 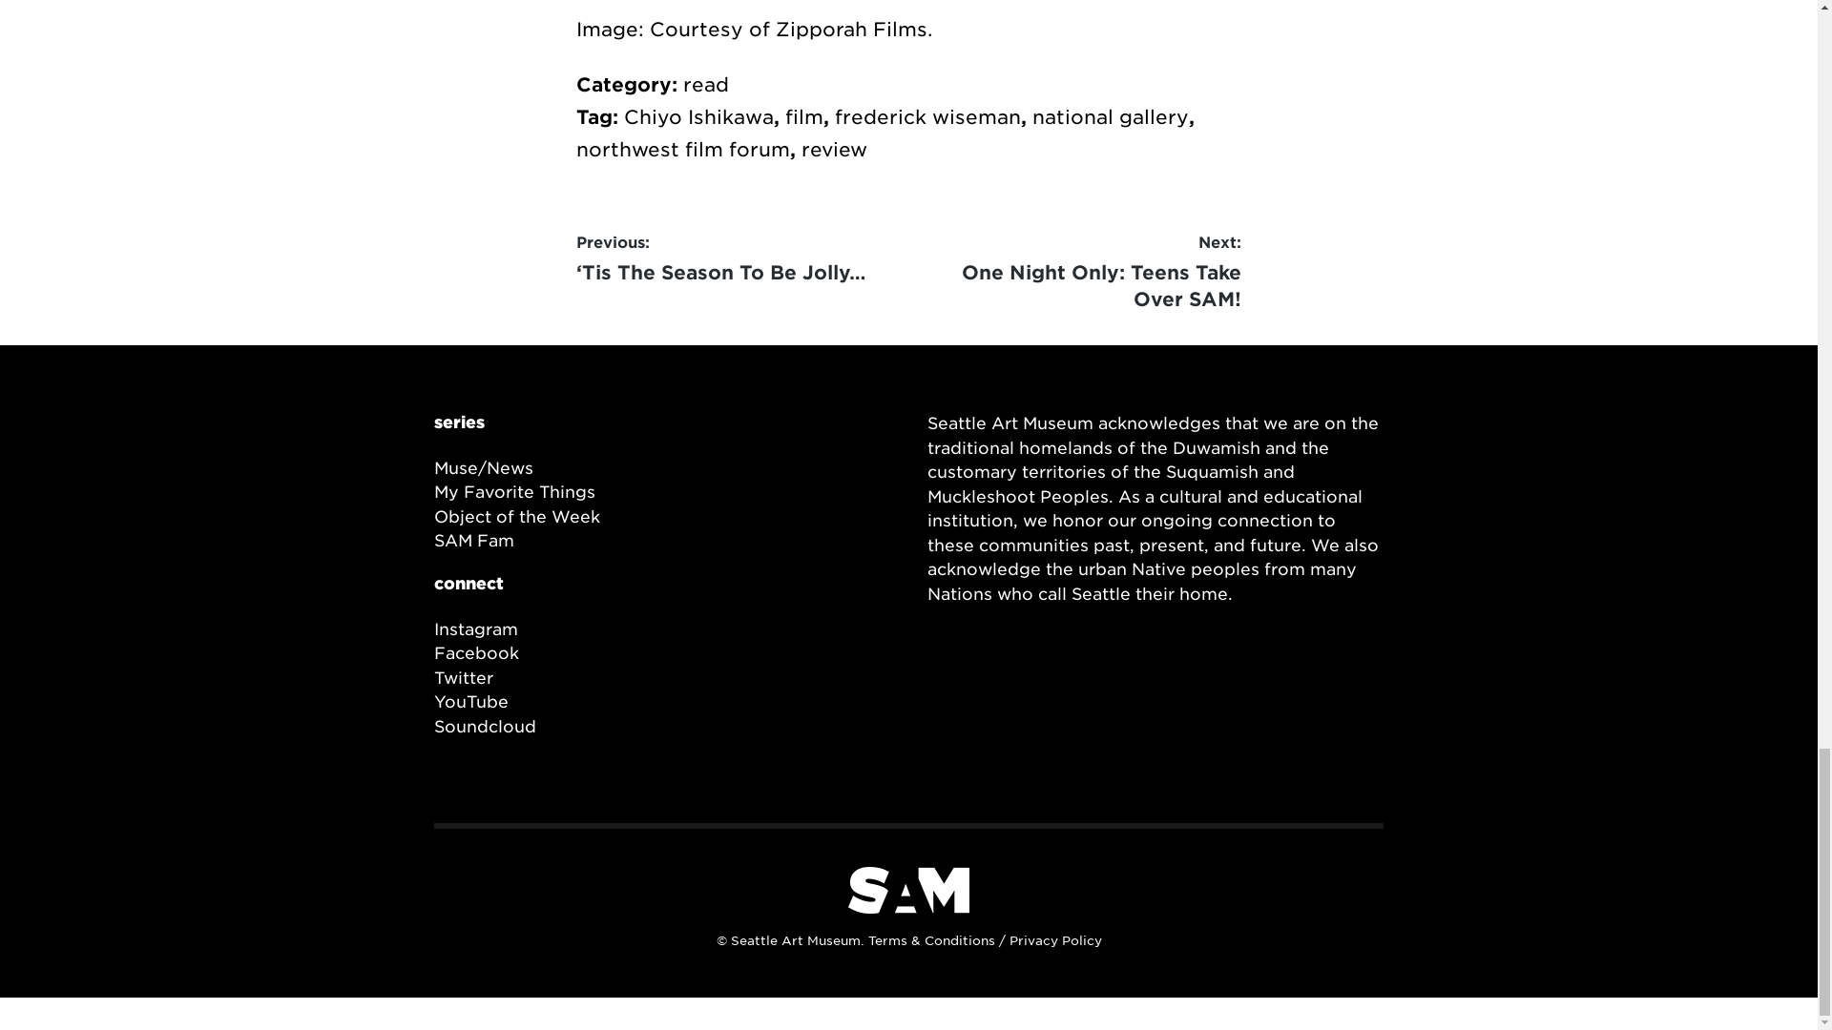 What do you see at coordinates (515, 492) in the screenshot?
I see `My Favorite Things` at bounding box center [515, 492].